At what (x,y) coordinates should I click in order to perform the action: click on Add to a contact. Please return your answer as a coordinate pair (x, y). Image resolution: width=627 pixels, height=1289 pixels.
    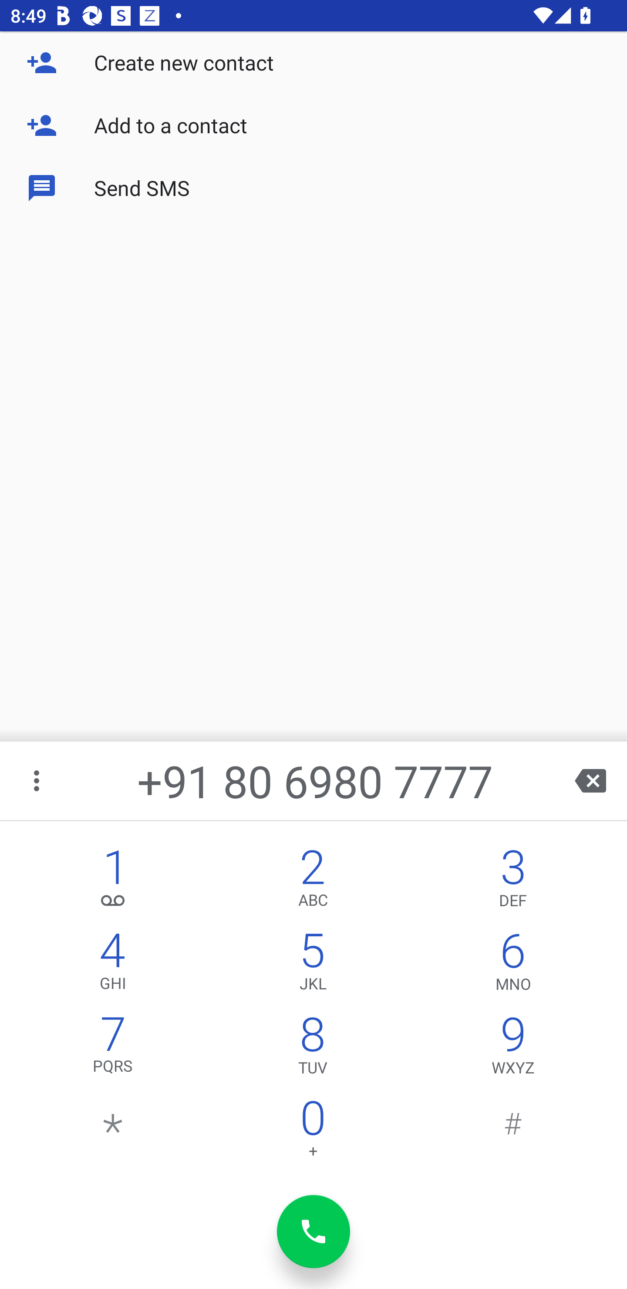
    Looking at the image, I should click on (313, 125).